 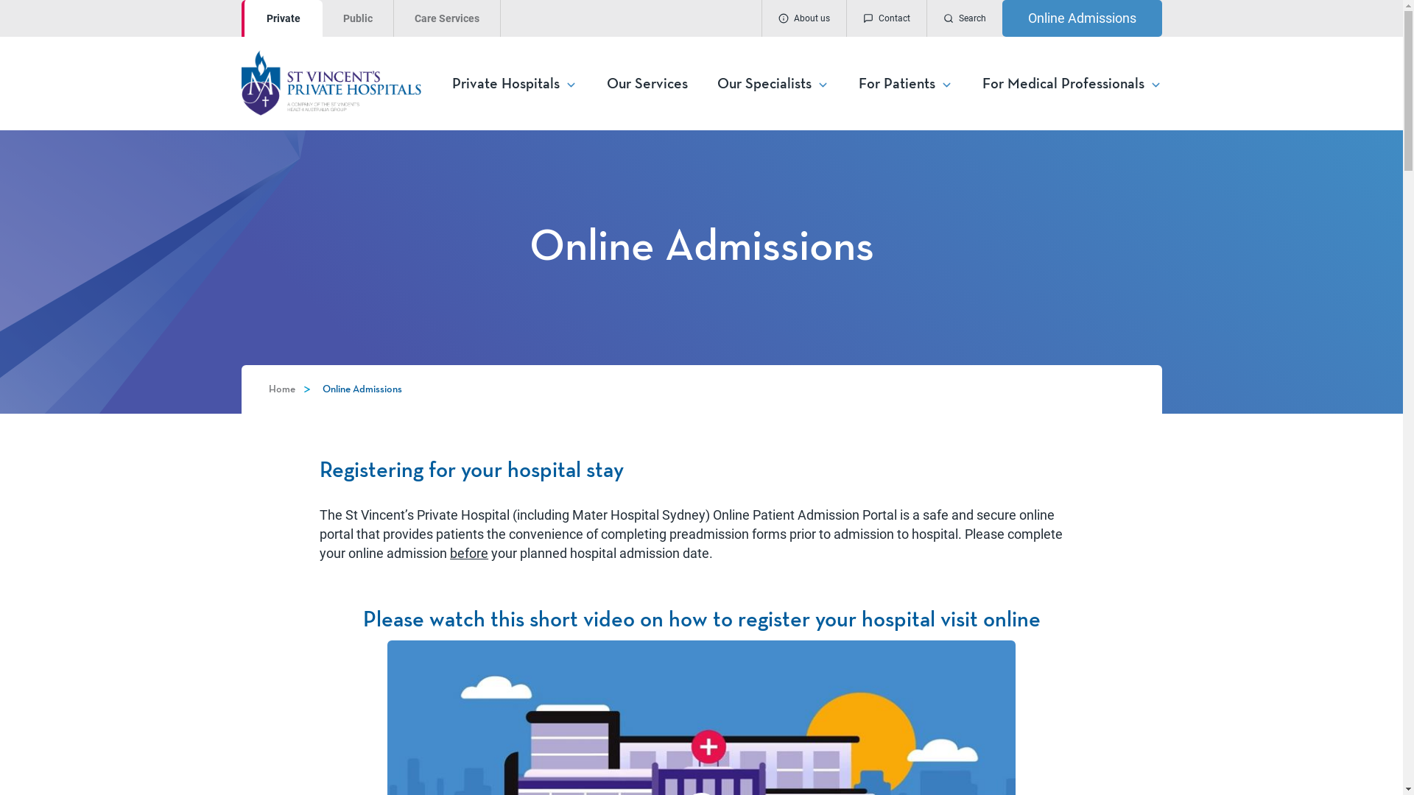 I want to click on Private Hospitals, so click(x=515, y=84).